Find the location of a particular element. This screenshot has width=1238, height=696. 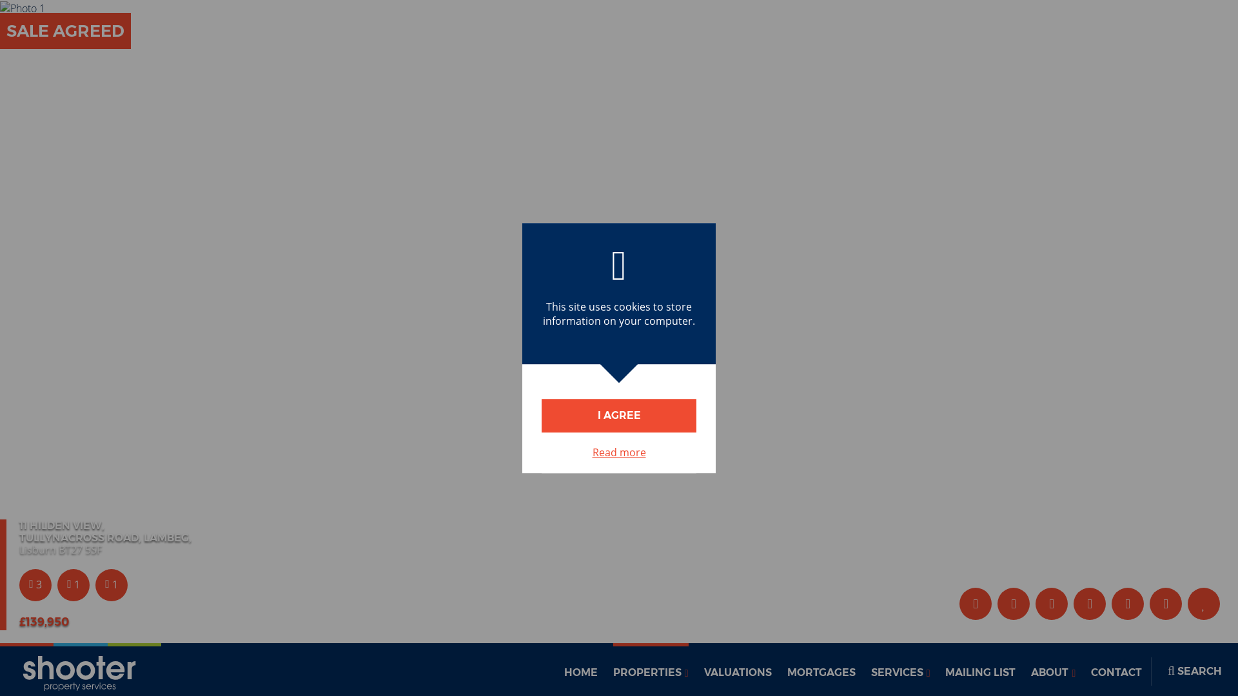

SERVICES is located at coordinates (901, 669).